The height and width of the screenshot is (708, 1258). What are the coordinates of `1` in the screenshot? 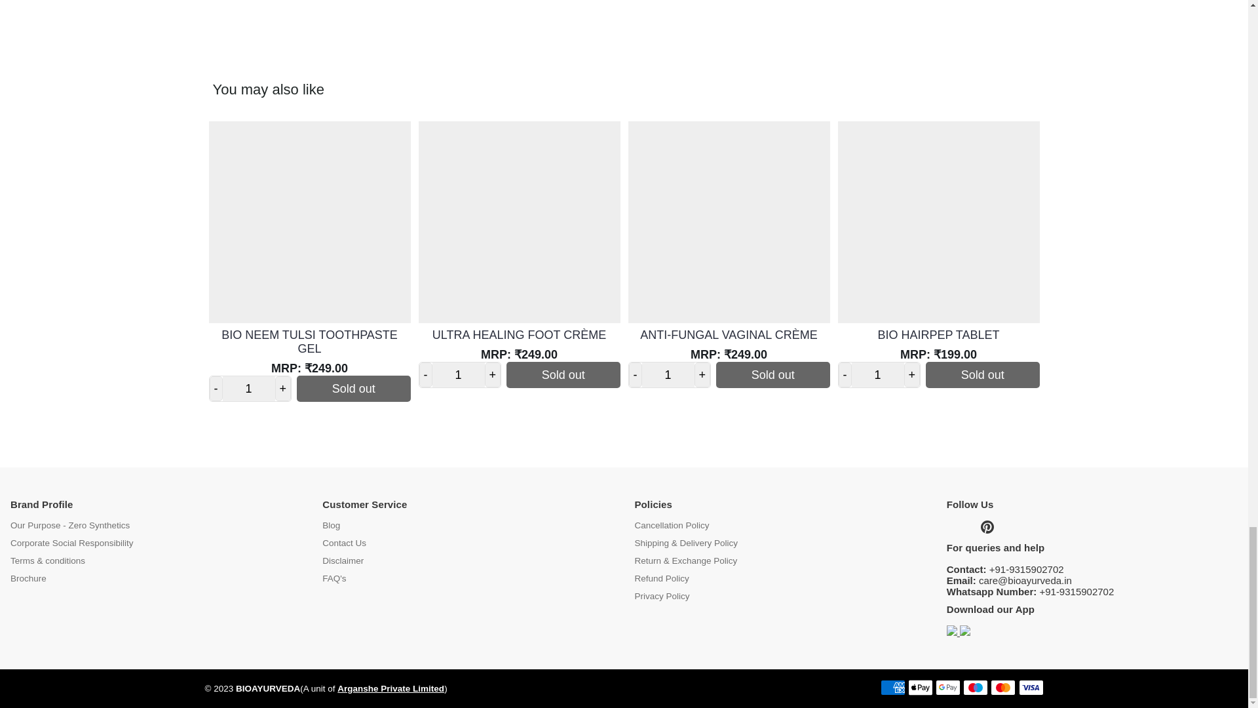 It's located at (668, 375).